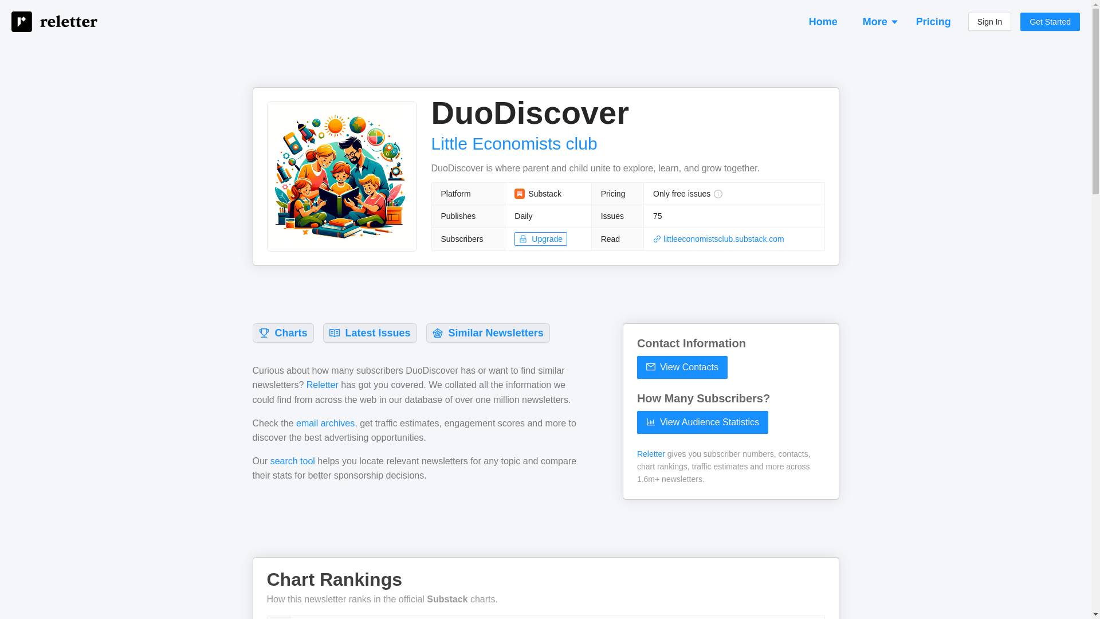 The width and height of the screenshot is (1100, 619). What do you see at coordinates (323, 385) in the screenshot?
I see `Reletter` at bounding box center [323, 385].